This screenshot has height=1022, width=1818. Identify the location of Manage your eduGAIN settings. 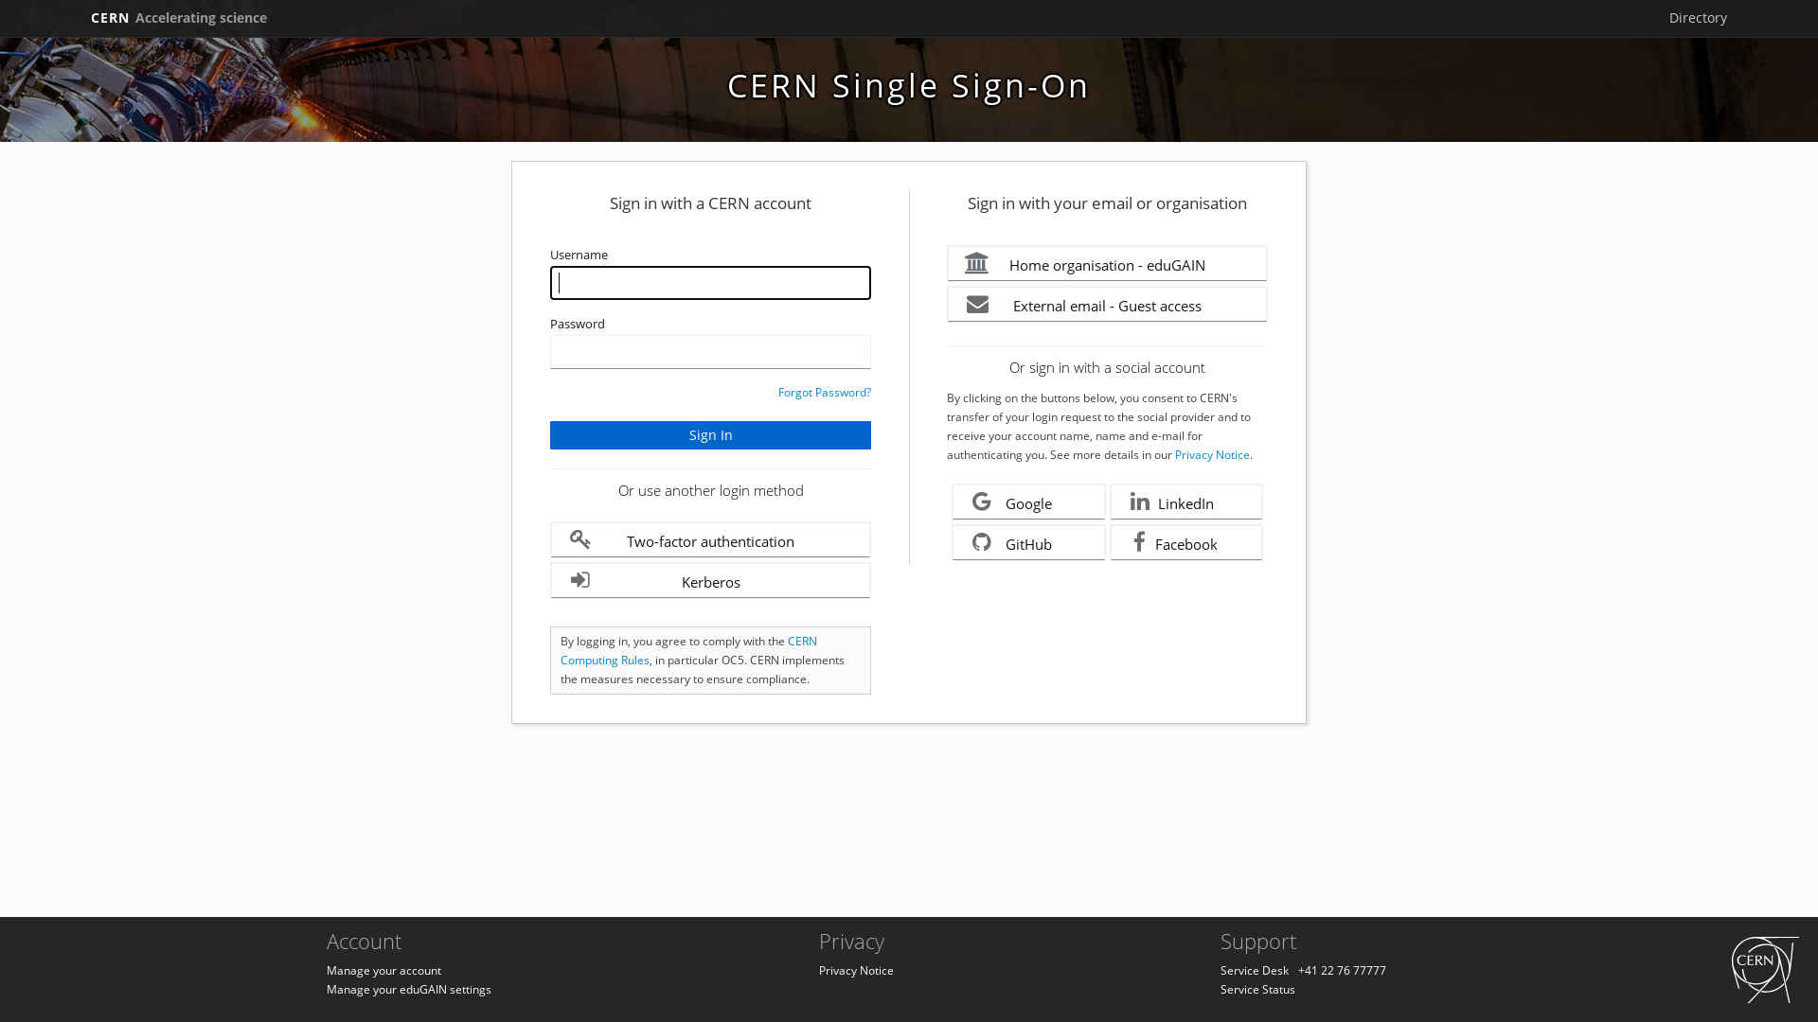
(409, 990).